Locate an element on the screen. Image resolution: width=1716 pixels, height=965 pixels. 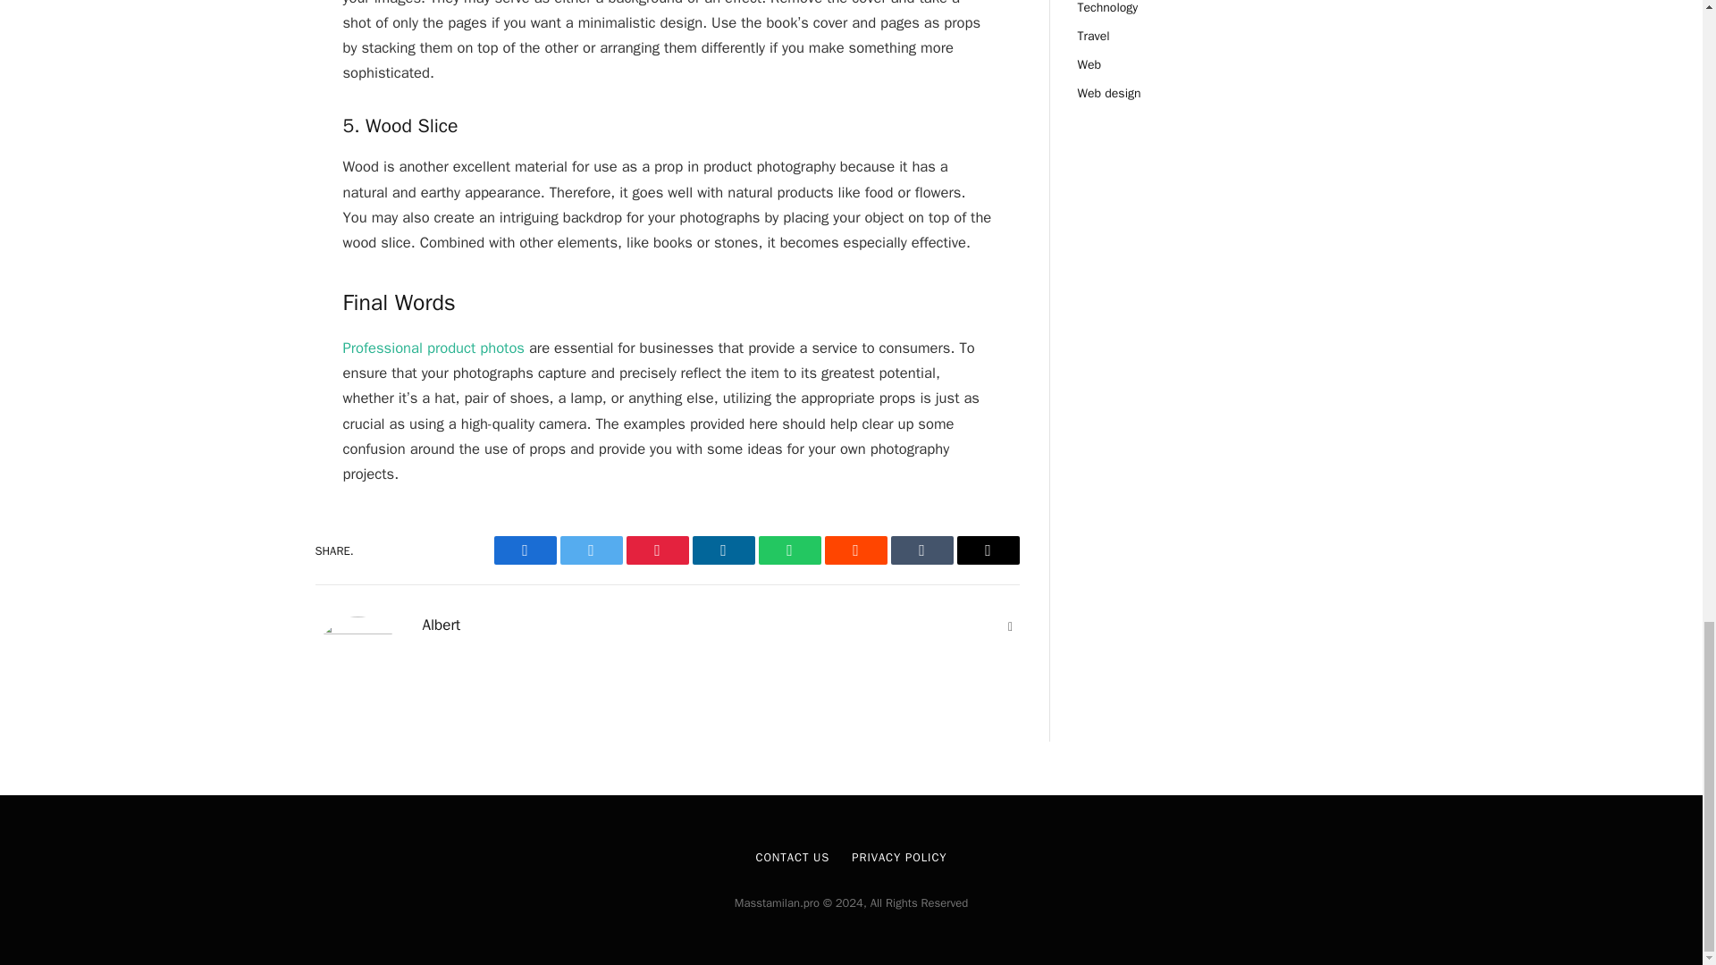
Website is located at coordinates (1010, 627).